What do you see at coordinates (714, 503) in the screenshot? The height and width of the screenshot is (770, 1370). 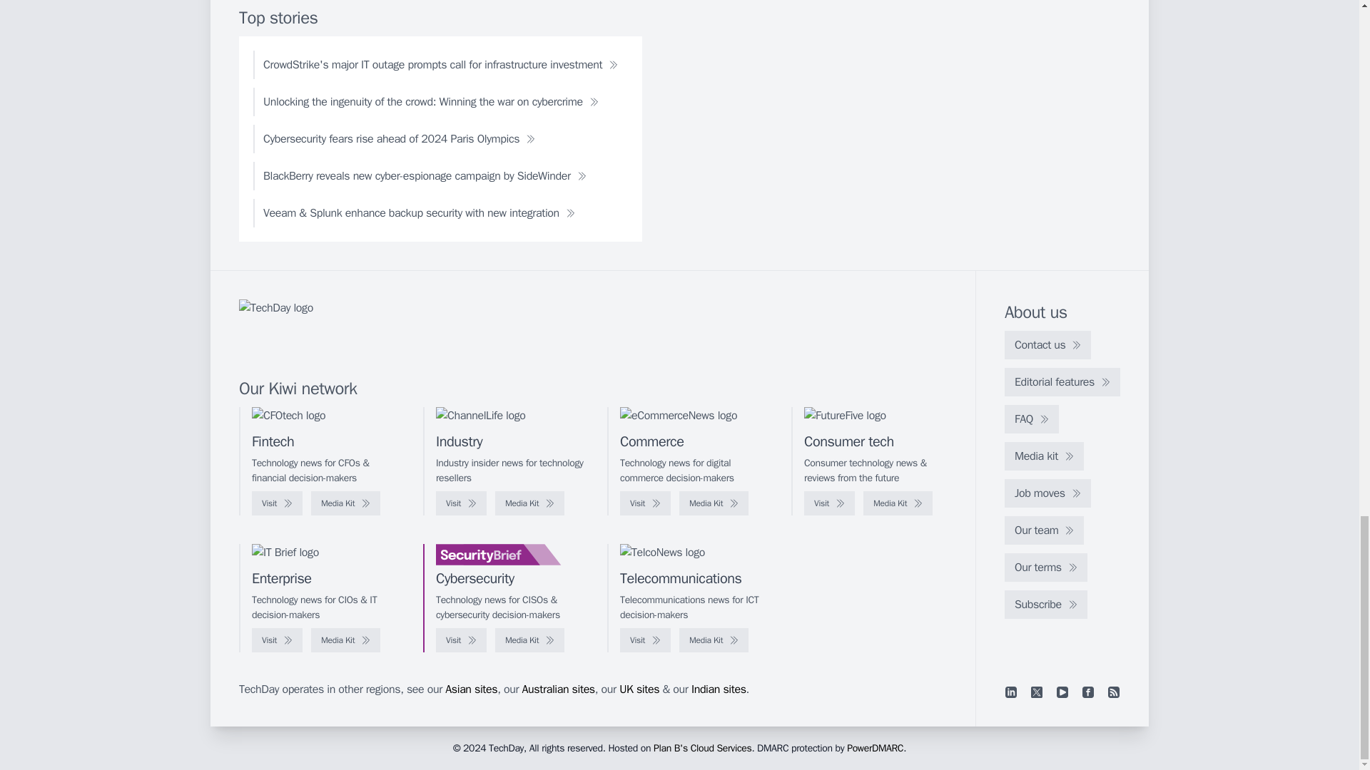 I see `Media Kit` at bounding box center [714, 503].